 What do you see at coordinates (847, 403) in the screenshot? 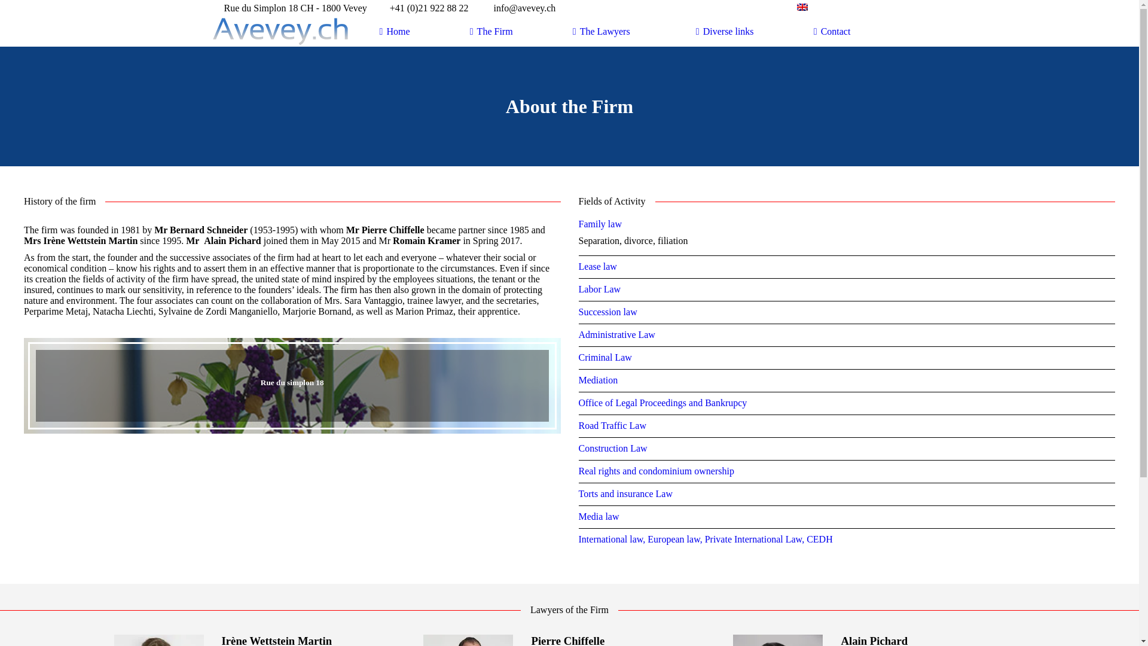
I see `Office of Legal Proceedings and Bankrupcy` at bounding box center [847, 403].